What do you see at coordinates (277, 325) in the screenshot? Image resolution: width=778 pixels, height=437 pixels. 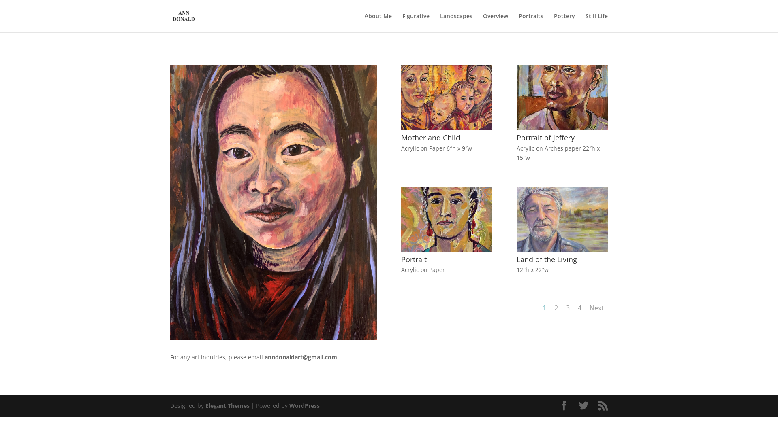 I see `11` at bounding box center [277, 325].